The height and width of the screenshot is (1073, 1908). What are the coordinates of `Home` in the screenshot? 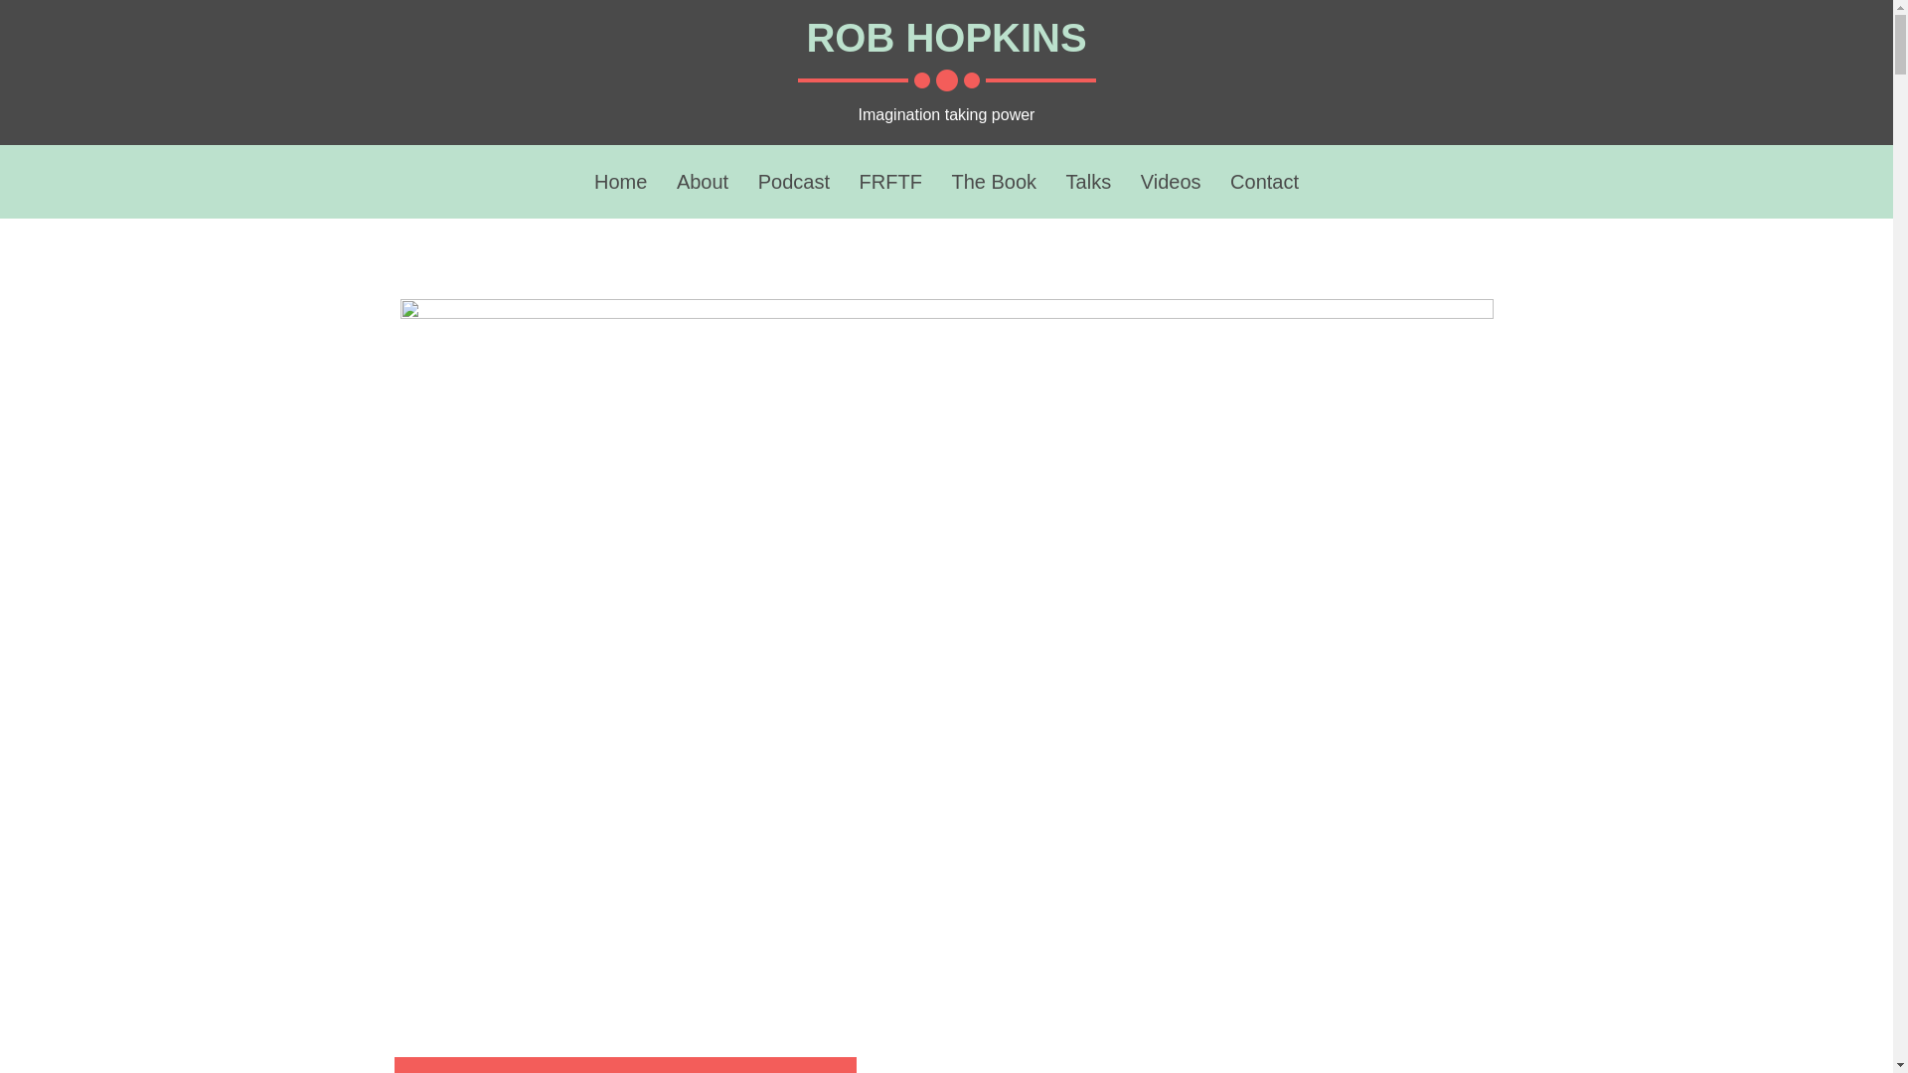 It's located at (620, 183).